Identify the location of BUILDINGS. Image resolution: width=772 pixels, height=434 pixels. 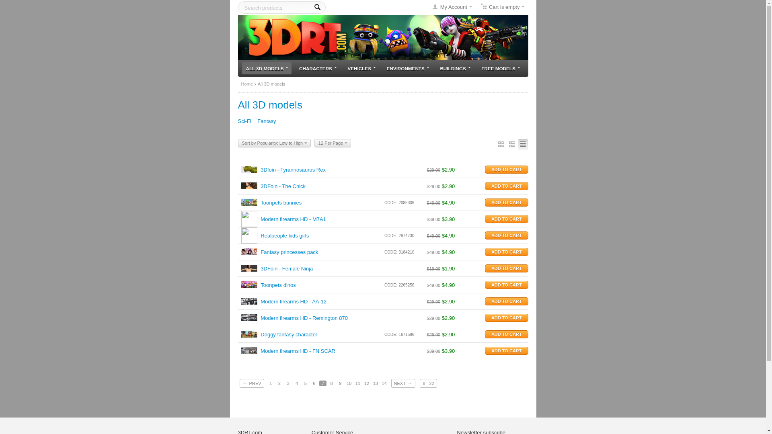
(455, 68).